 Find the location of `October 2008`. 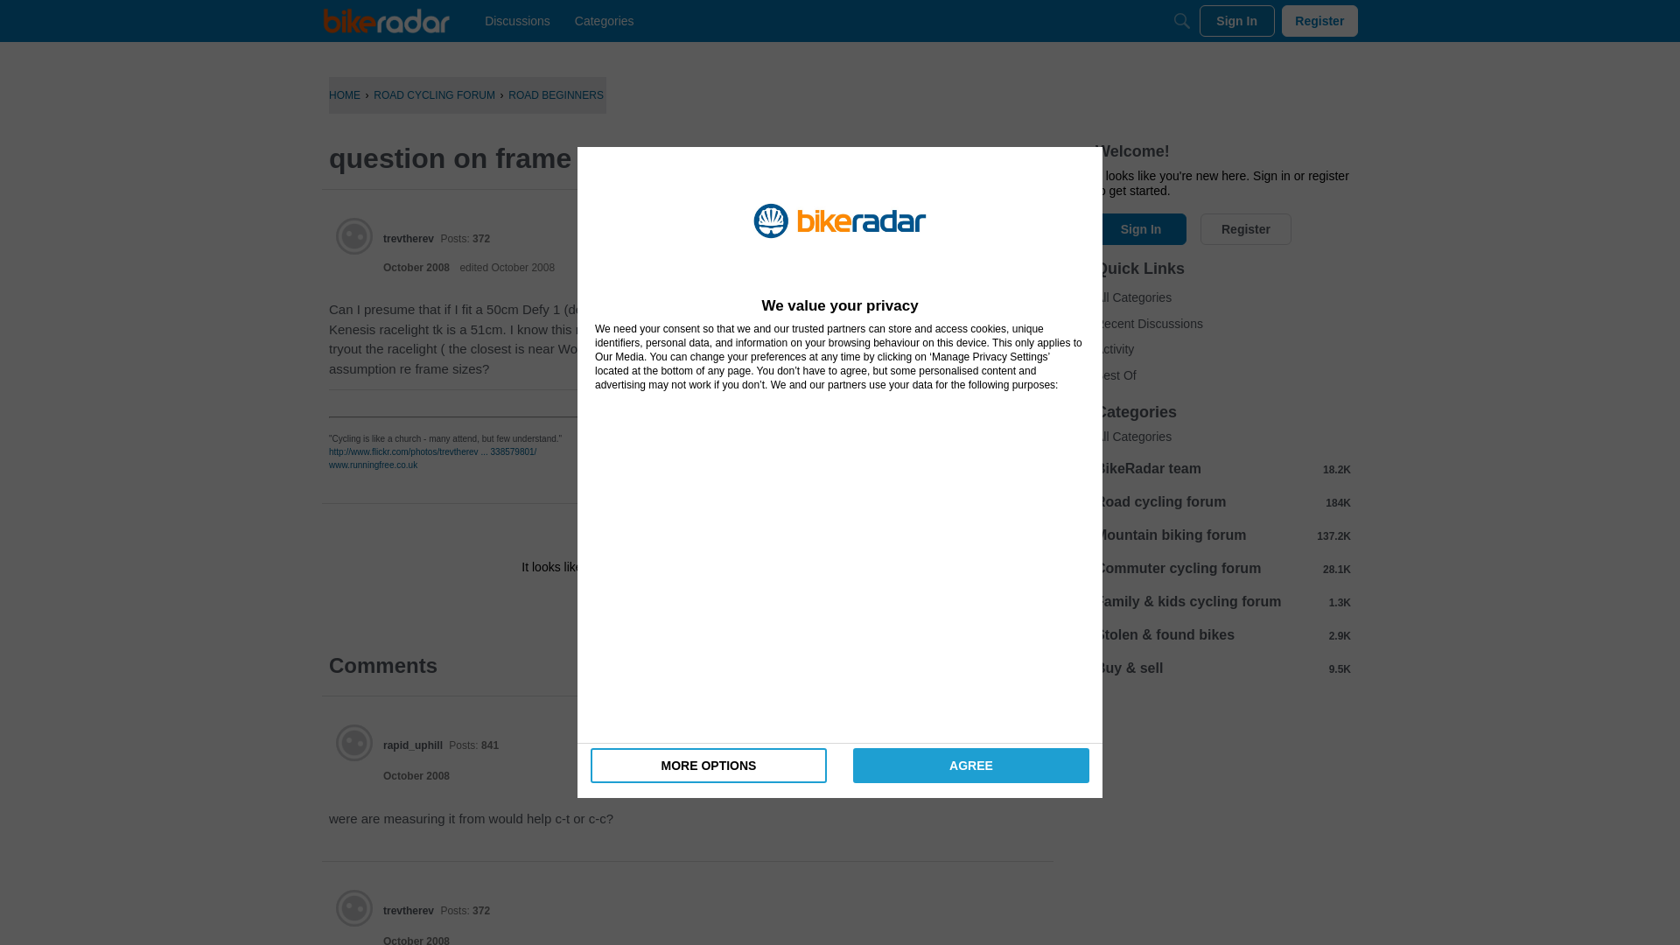

October 2008 is located at coordinates (416, 940).